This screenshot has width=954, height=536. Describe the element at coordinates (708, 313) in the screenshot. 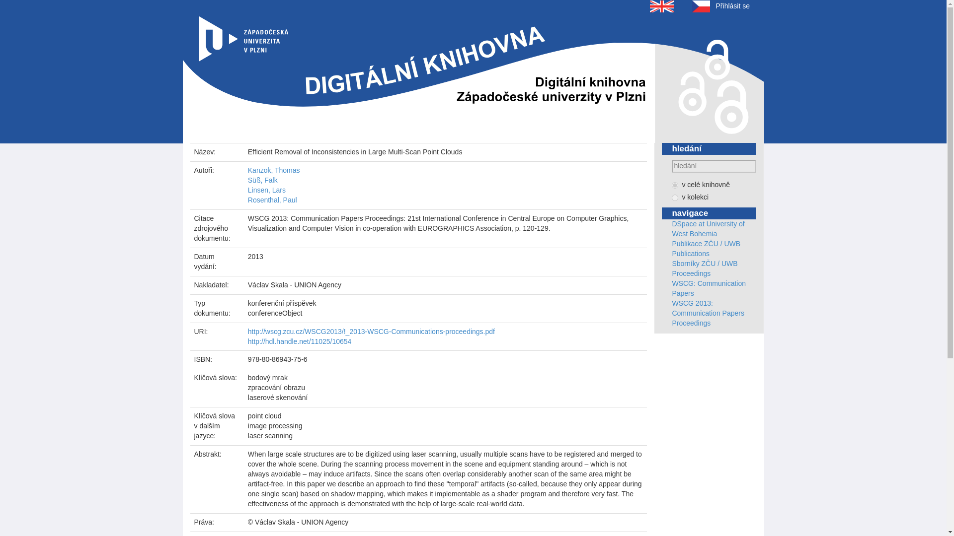

I see `WSCG 2013: Communication Papers Proceedings` at that location.